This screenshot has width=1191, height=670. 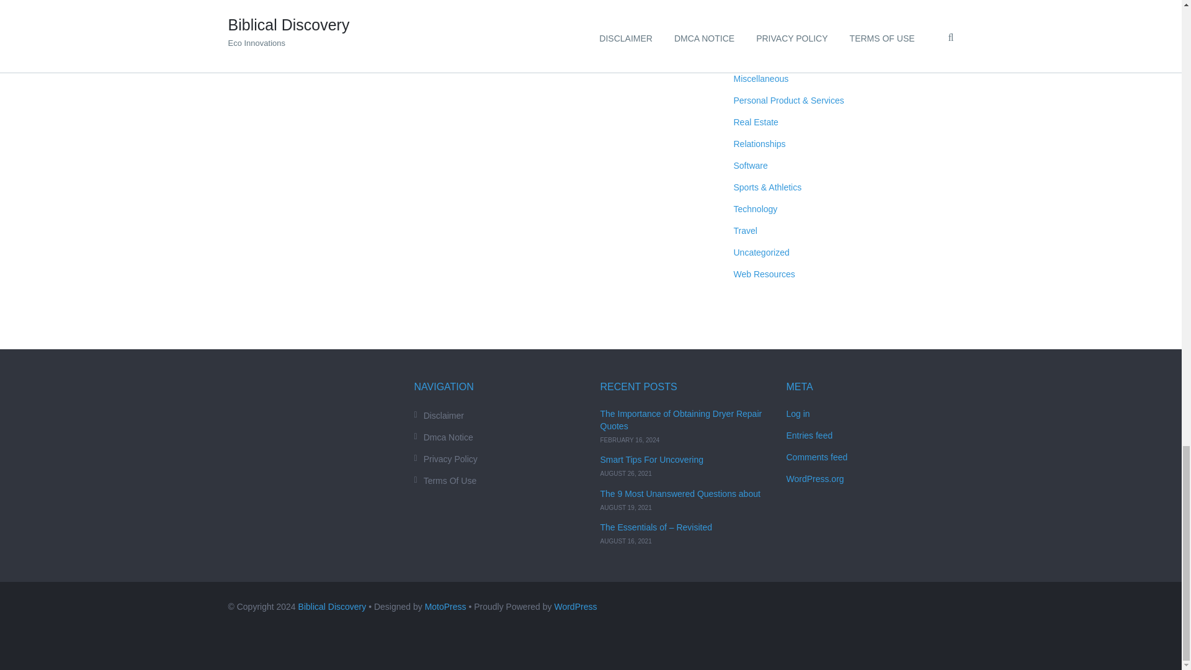 What do you see at coordinates (332, 607) in the screenshot?
I see `Biblical Discovery` at bounding box center [332, 607].